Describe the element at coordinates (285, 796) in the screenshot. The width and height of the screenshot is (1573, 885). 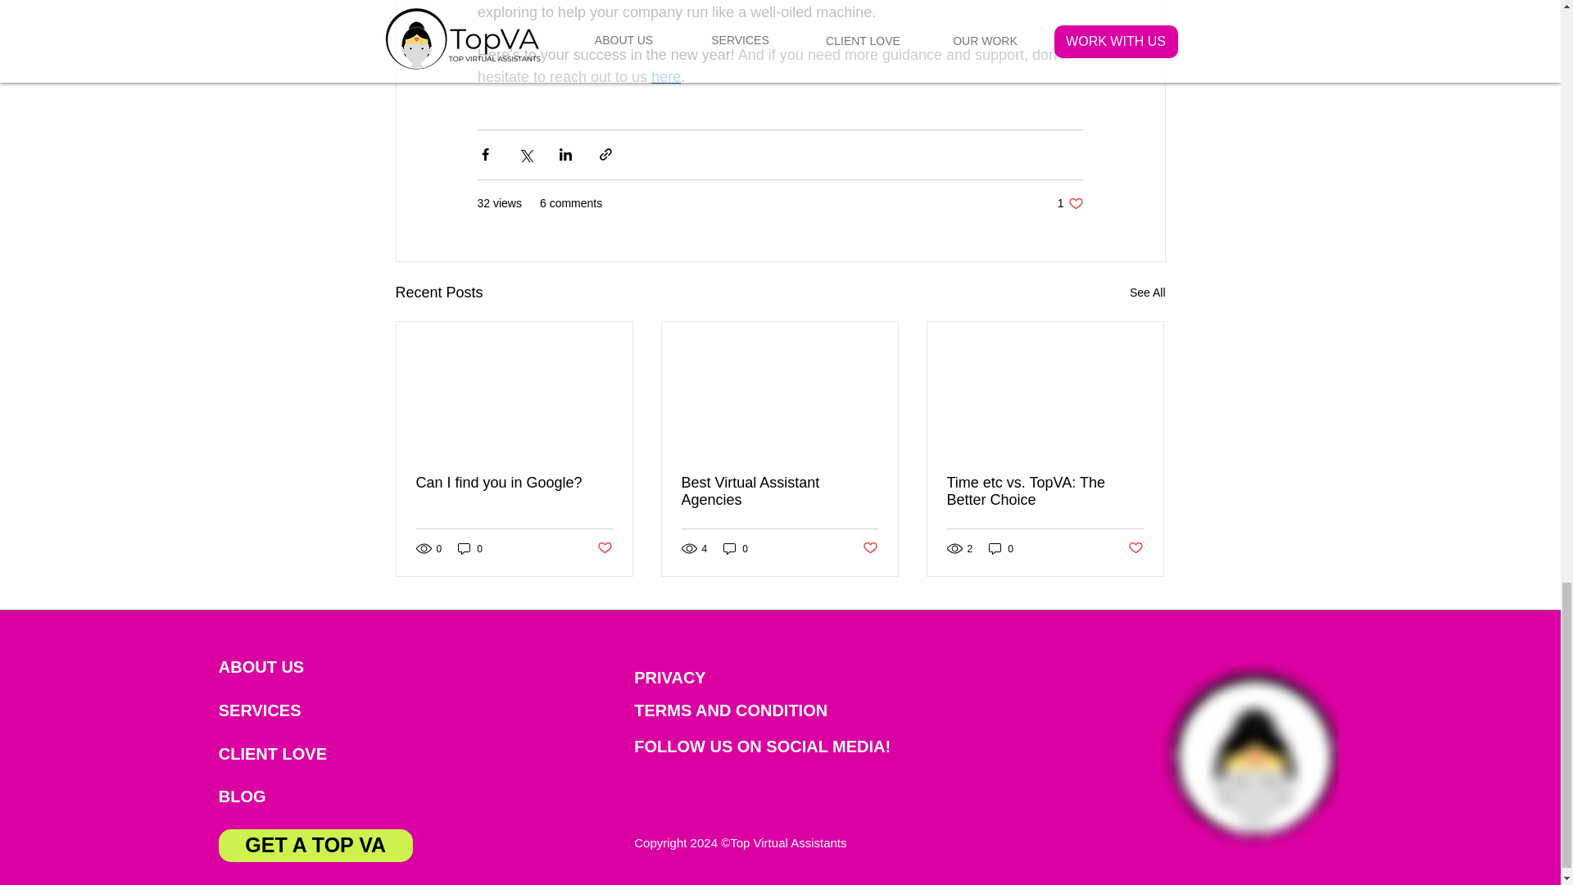
I see `BLOG` at that location.